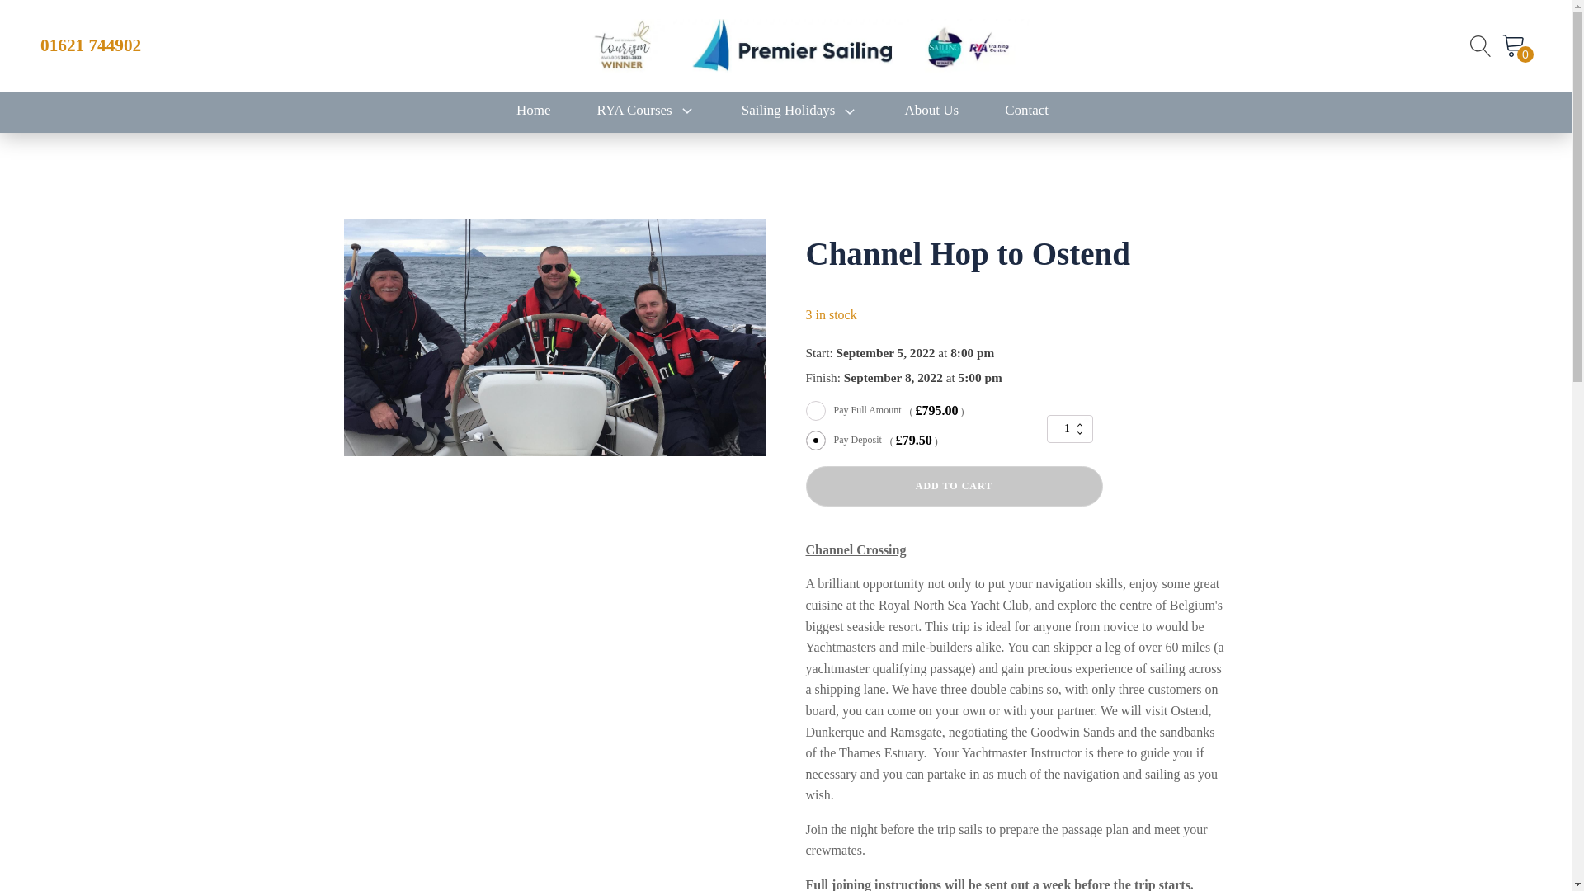 This screenshot has height=891, width=1584. Describe the element at coordinates (815, 411) in the screenshot. I see `full` at that location.